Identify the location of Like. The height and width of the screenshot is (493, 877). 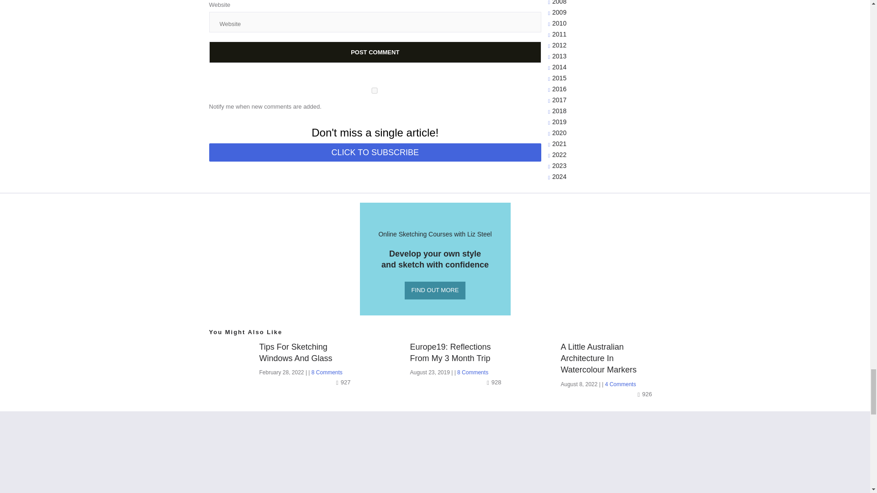
(646, 394).